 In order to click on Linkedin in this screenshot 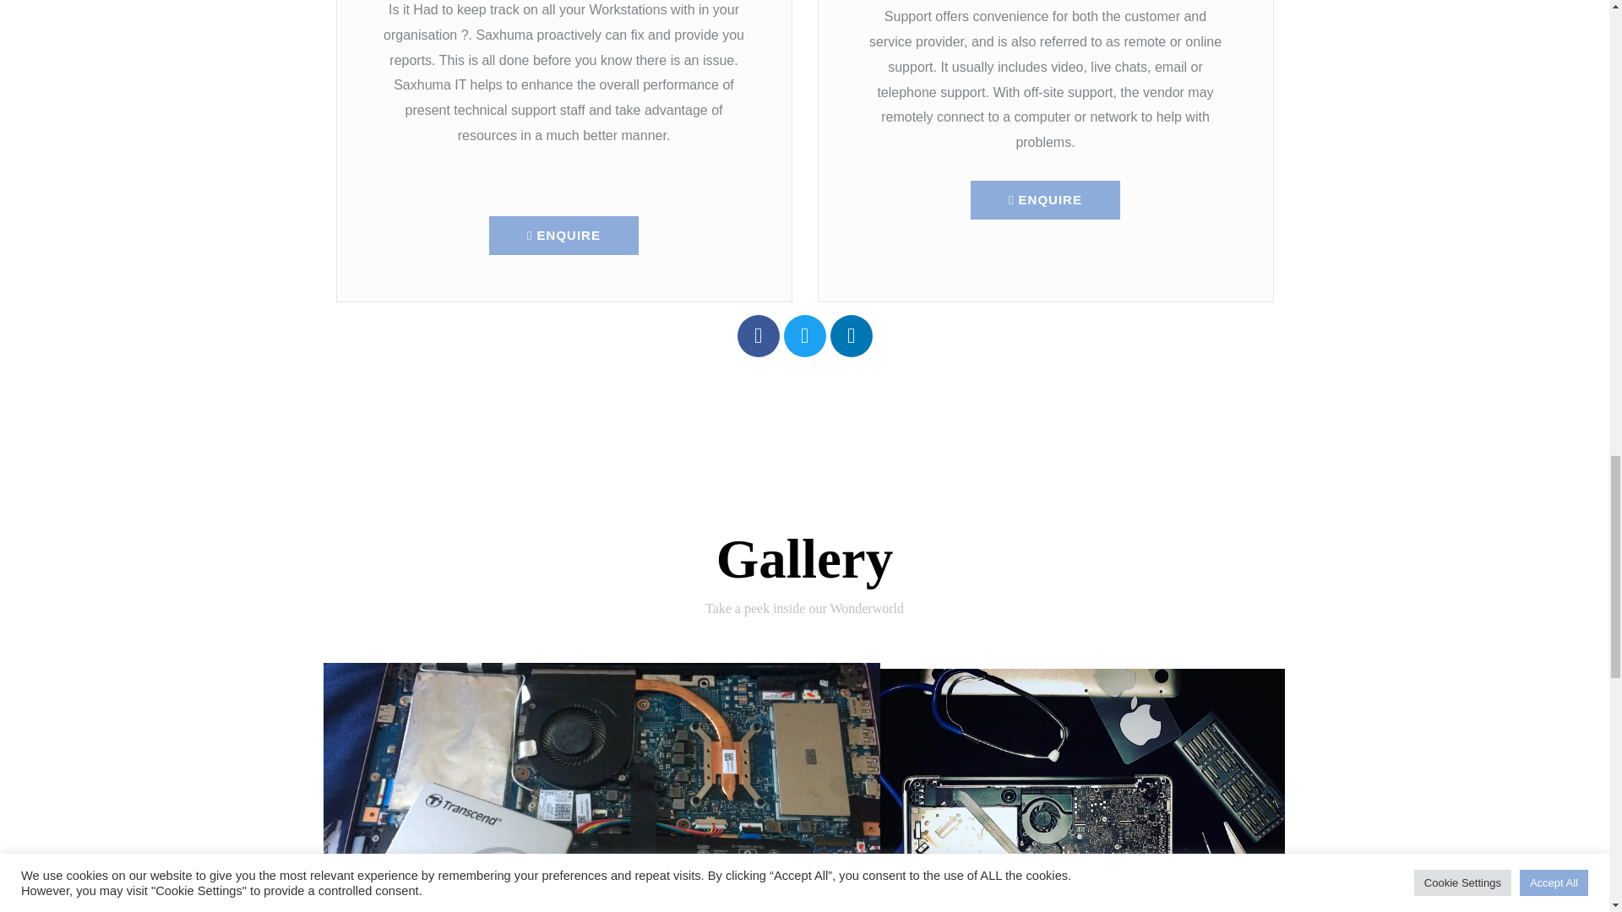, I will do `click(850, 334)`.